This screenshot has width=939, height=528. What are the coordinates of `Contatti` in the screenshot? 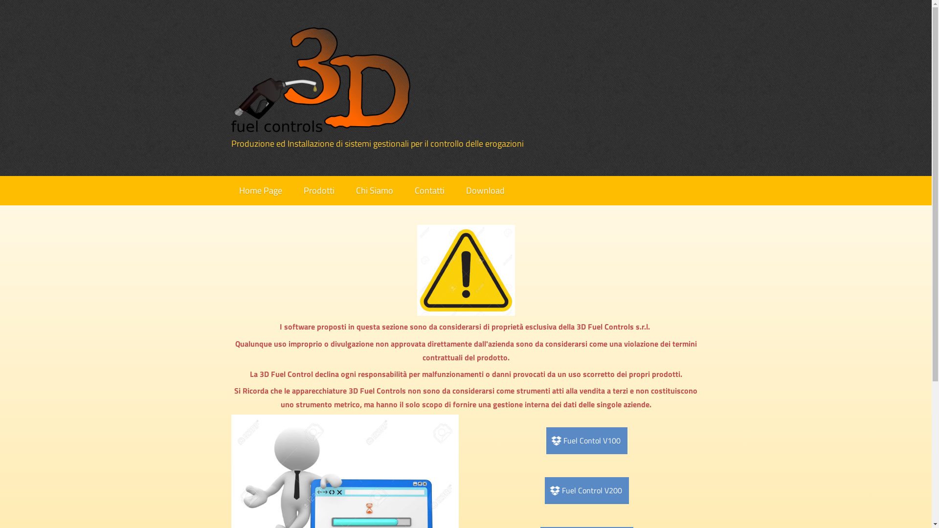 It's located at (429, 191).